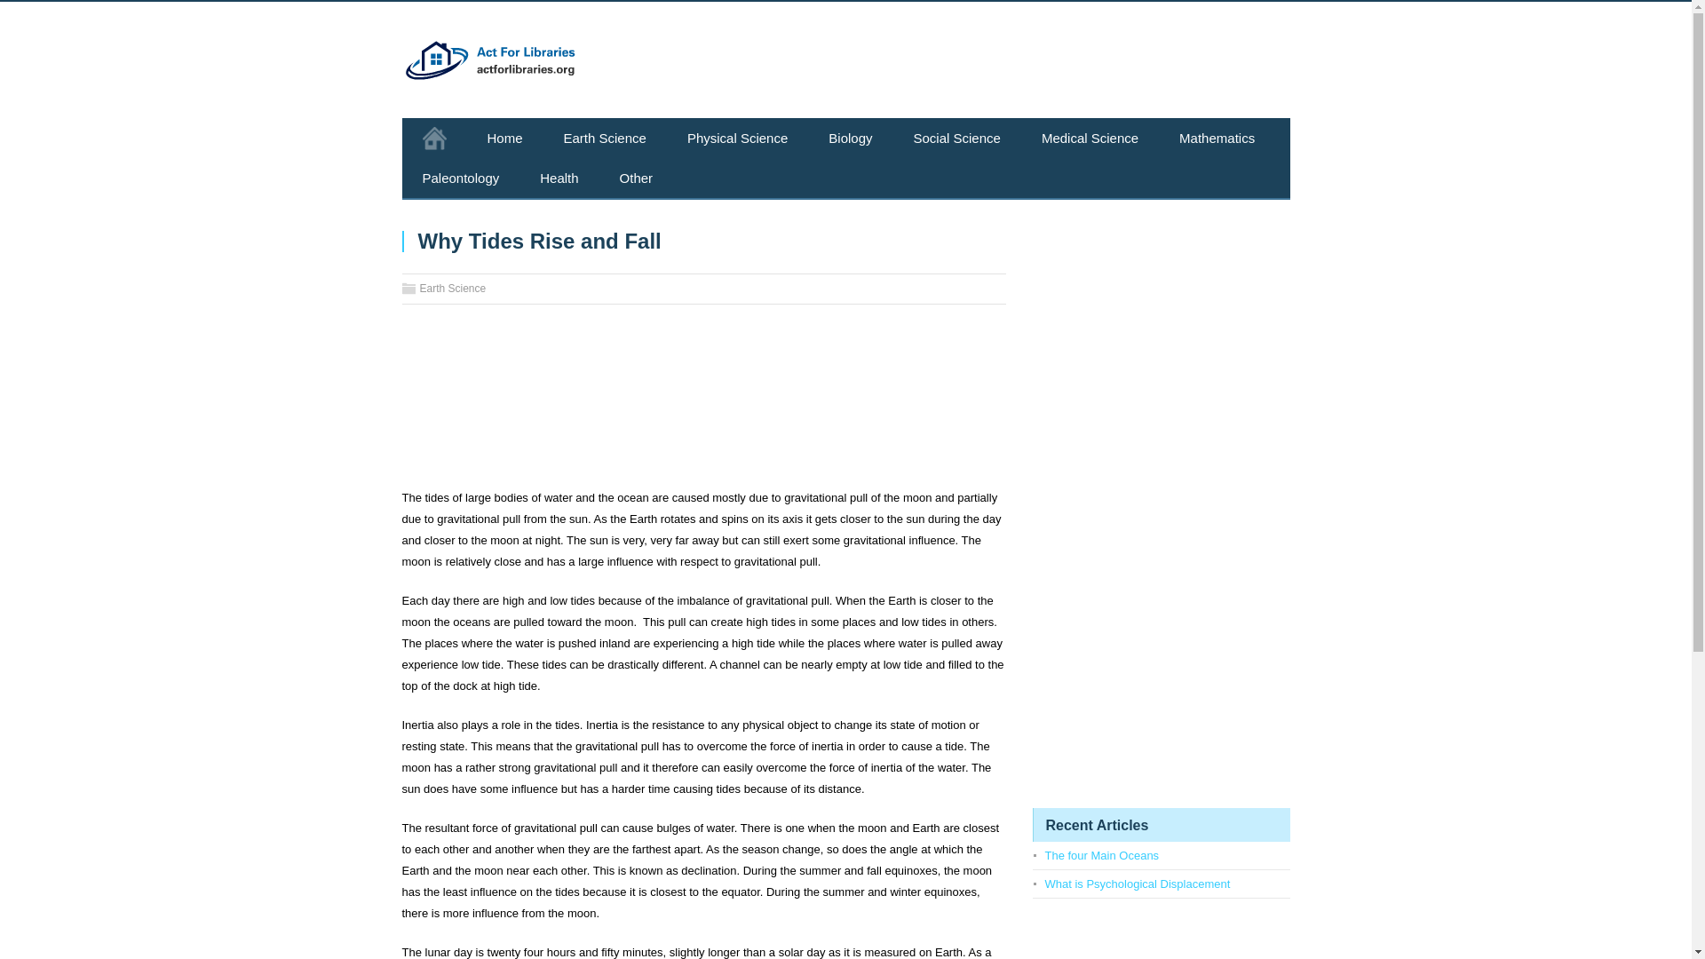  What do you see at coordinates (850, 138) in the screenshot?
I see `Biology` at bounding box center [850, 138].